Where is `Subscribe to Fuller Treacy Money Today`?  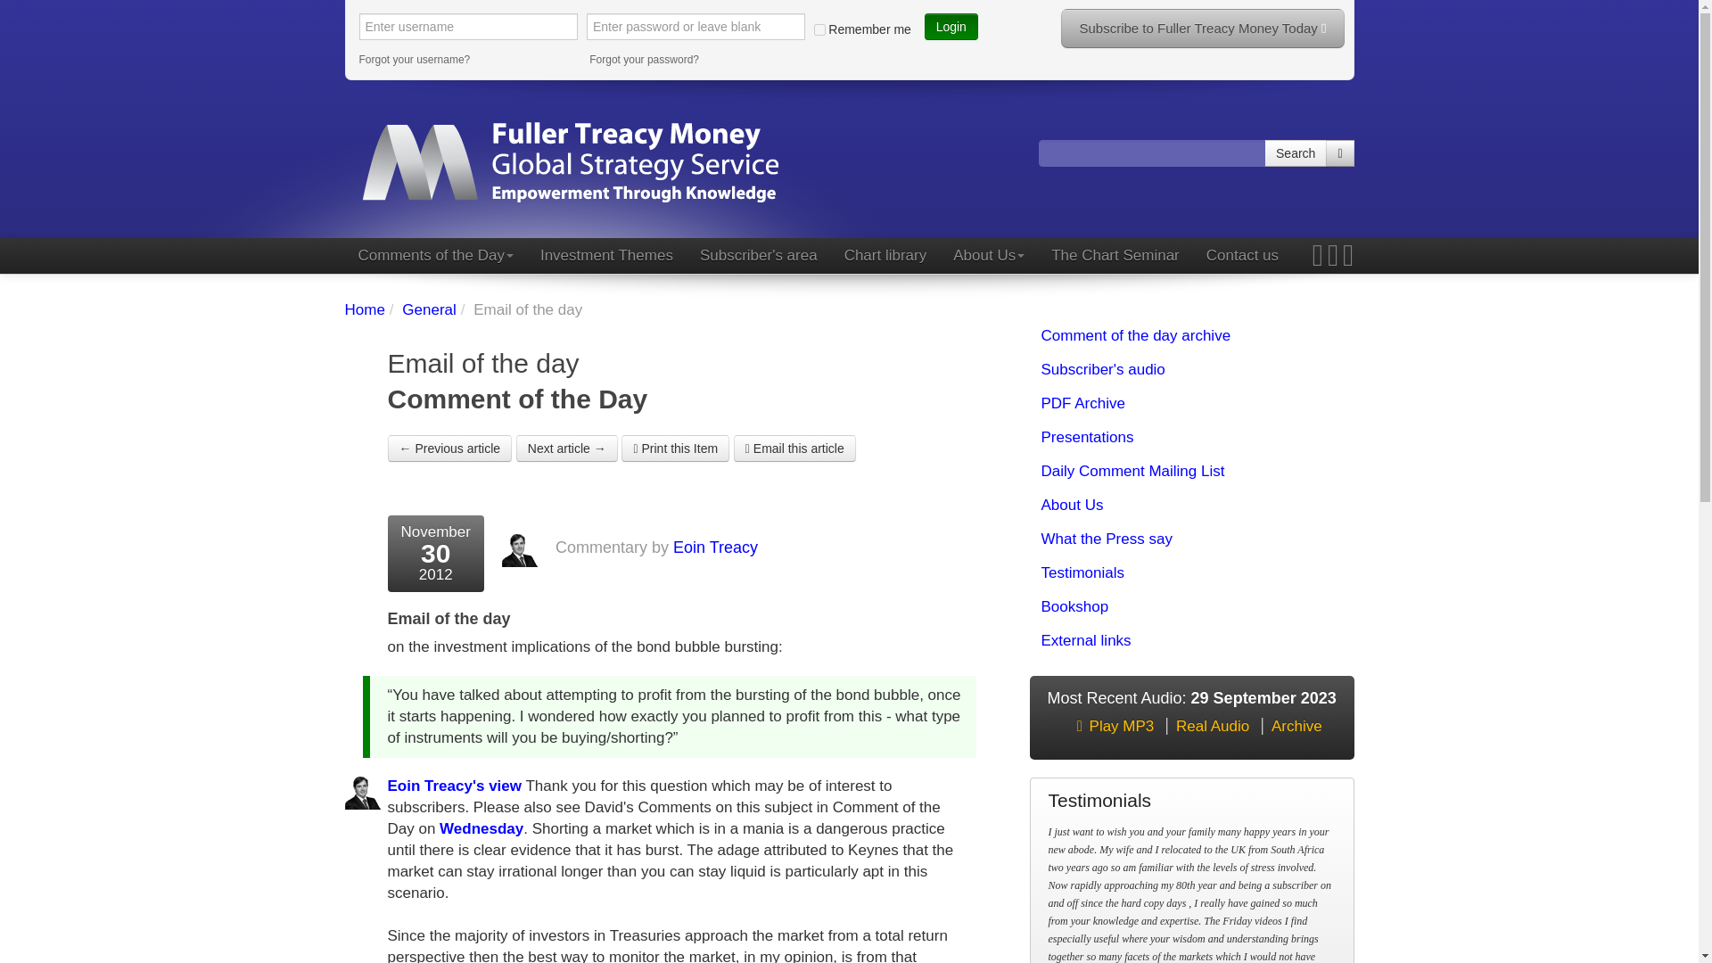
Subscribe to Fuller Treacy Money Today is located at coordinates (1202, 29).